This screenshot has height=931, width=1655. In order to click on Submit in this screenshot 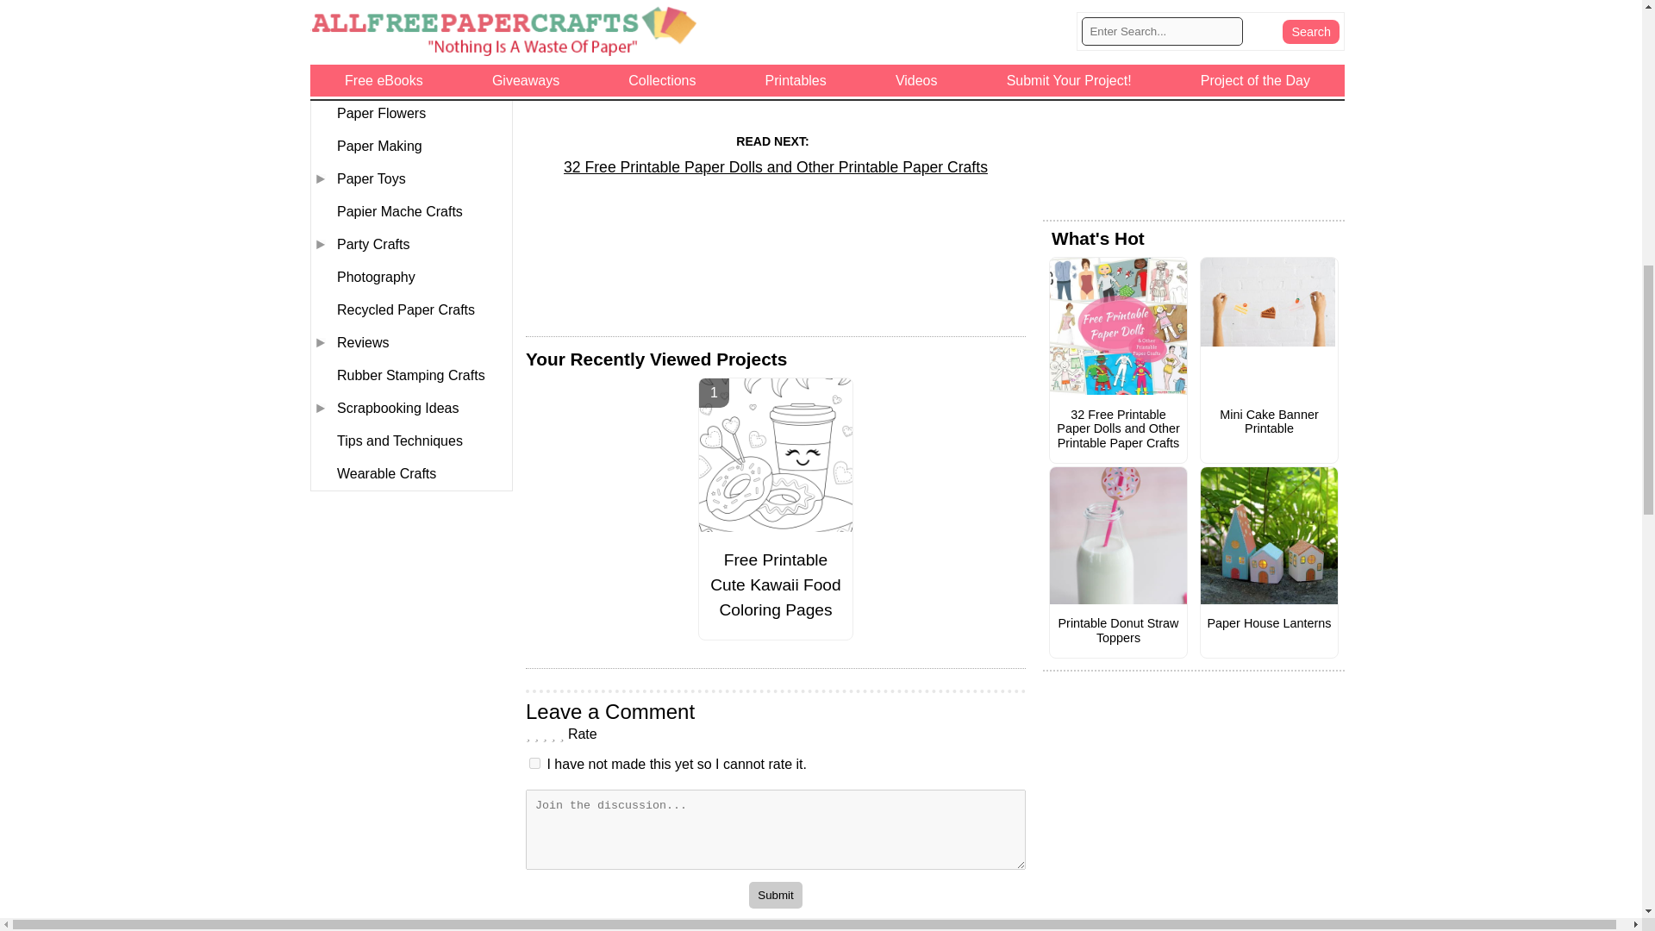, I will do `click(775, 895)`.